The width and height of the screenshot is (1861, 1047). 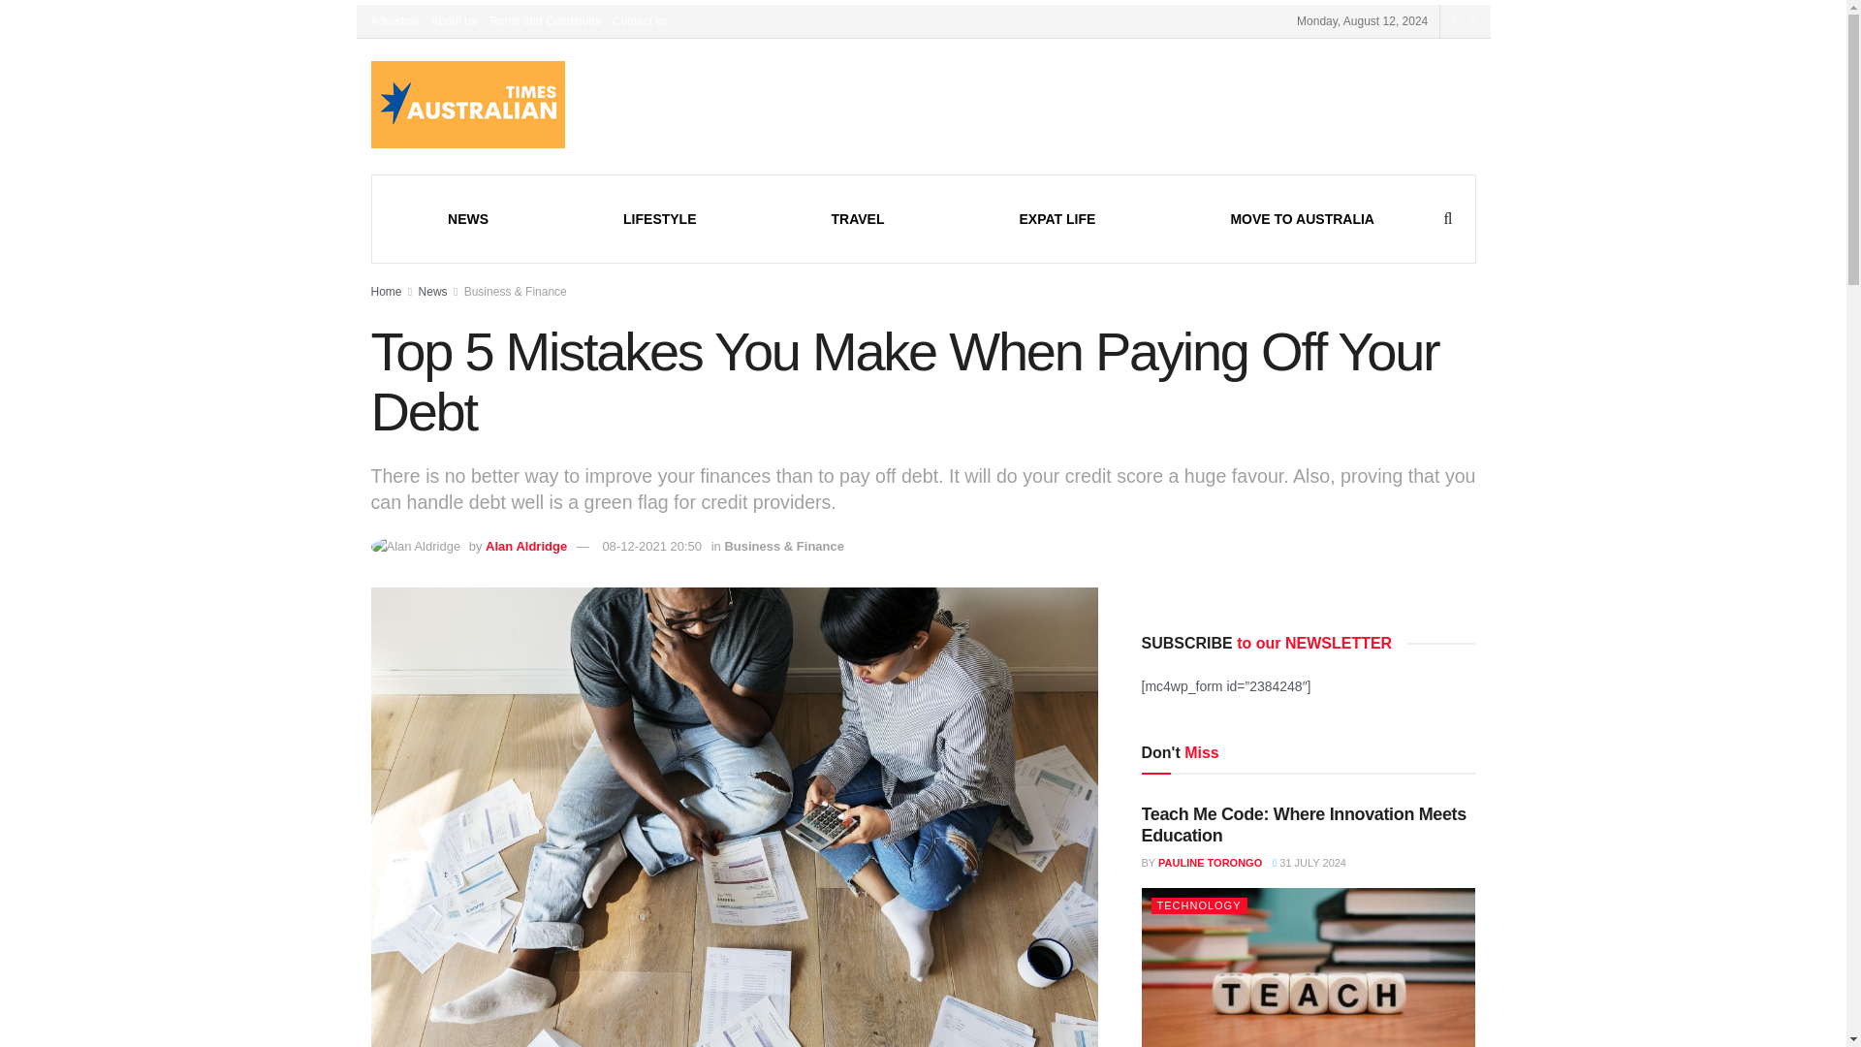 What do you see at coordinates (640, 21) in the screenshot?
I see `Contact us` at bounding box center [640, 21].